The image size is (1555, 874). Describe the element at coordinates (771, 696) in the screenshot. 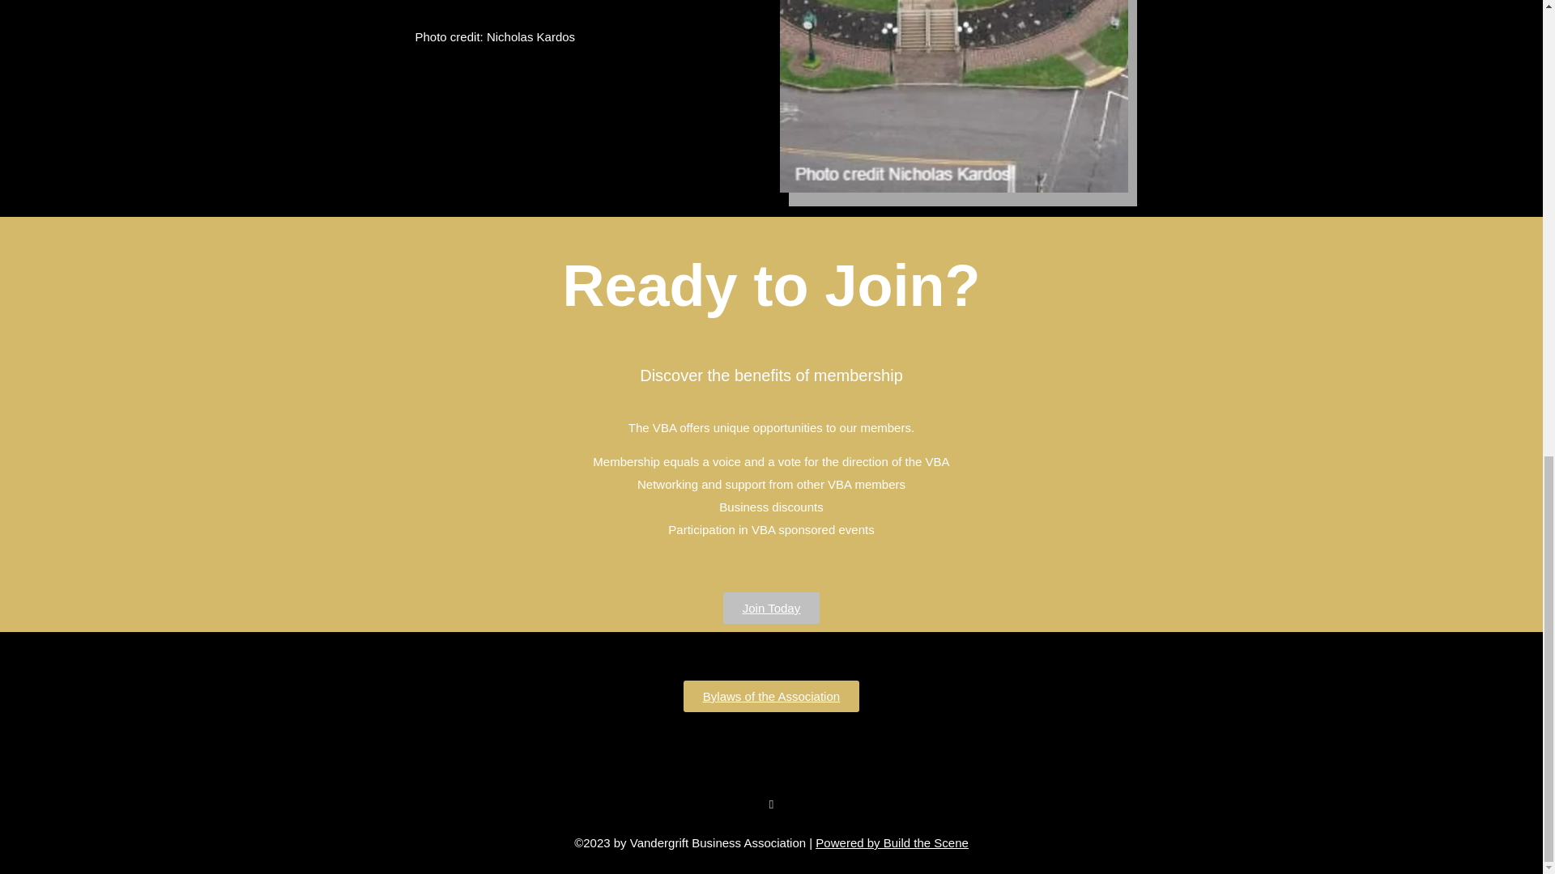

I see `Bylaws of the Association` at that location.